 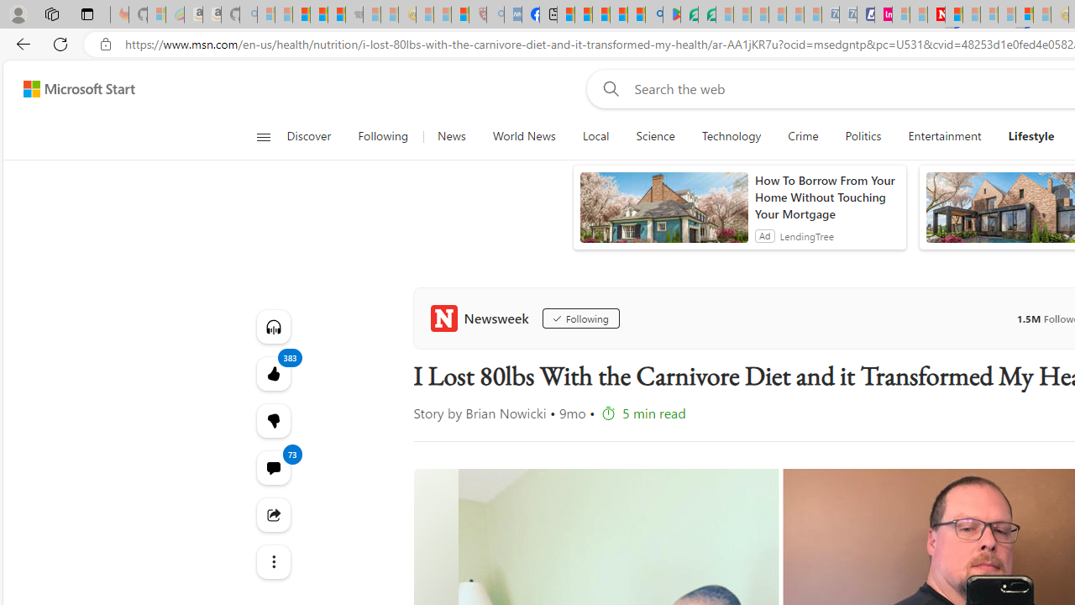 I want to click on Microsoft account | Privacy - Sleeping, so click(x=900, y=15).